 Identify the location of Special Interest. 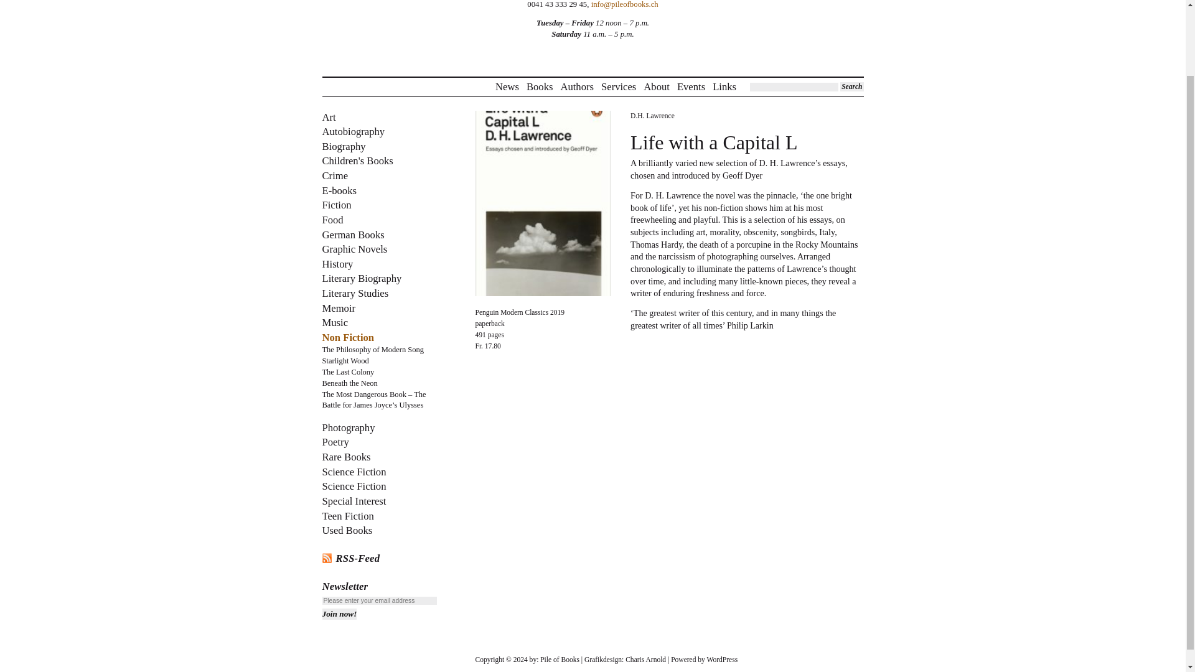
(354, 501).